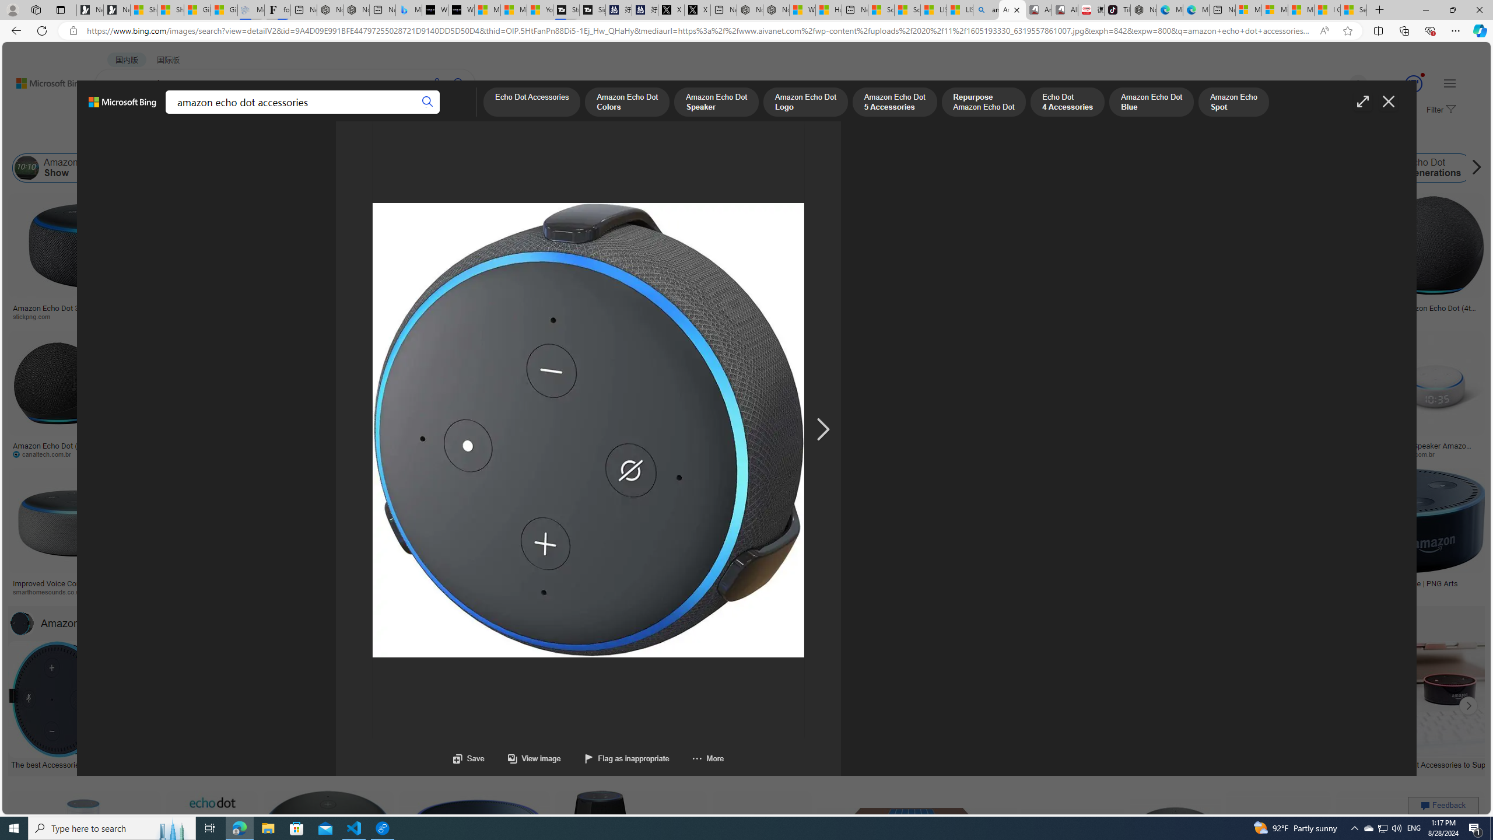  Describe the element at coordinates (1327, 10) in the screenshot. I see `I Gained 20 Pounds of Muscle in 30 Days! | Watch` at that location.